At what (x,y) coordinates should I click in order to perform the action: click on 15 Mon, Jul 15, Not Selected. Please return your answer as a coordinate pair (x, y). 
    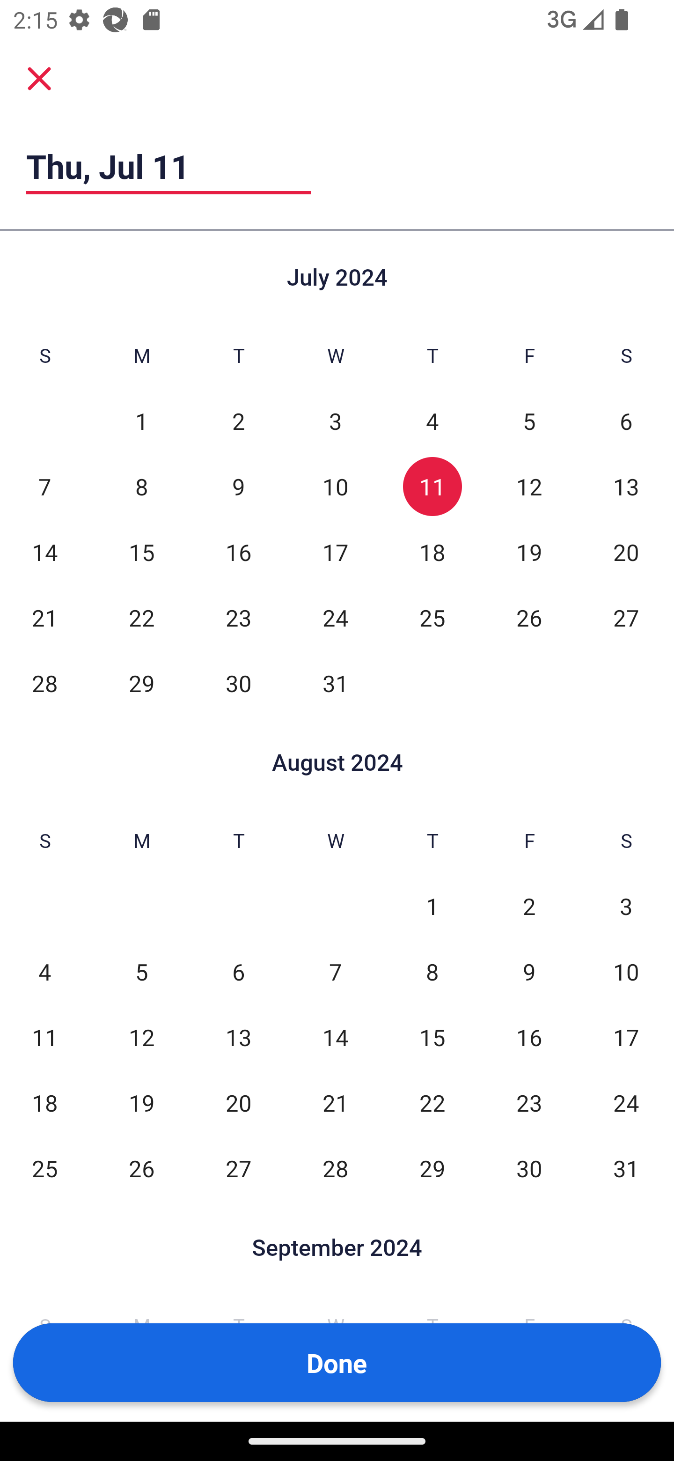
    Looking at the image, I should click on (141, 552).